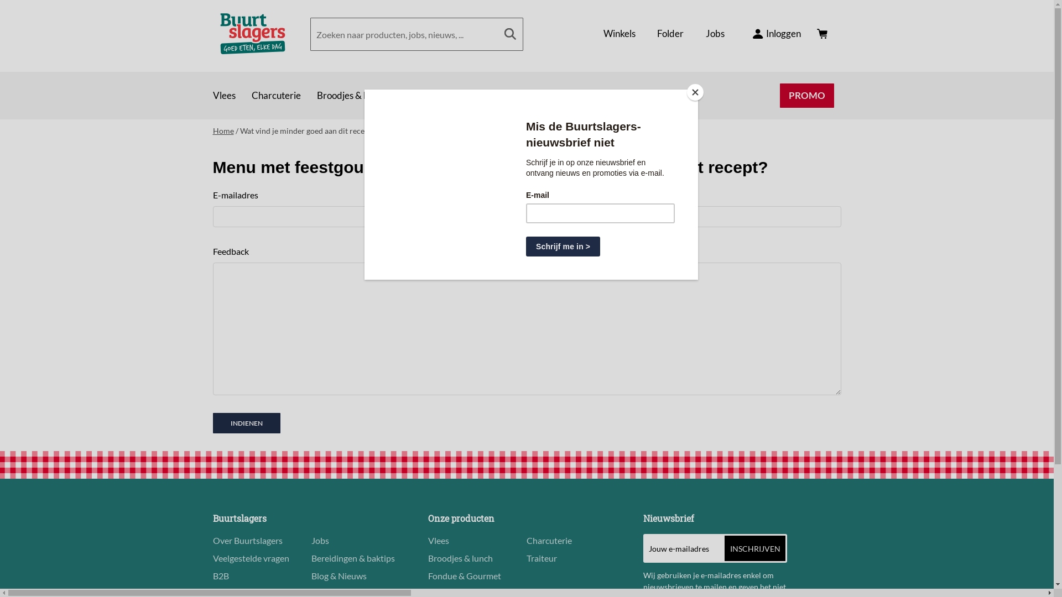 Image resolution: width=1062 pixels, height=597 pixels. I want to click on Inschrijven, so click(755, 548).